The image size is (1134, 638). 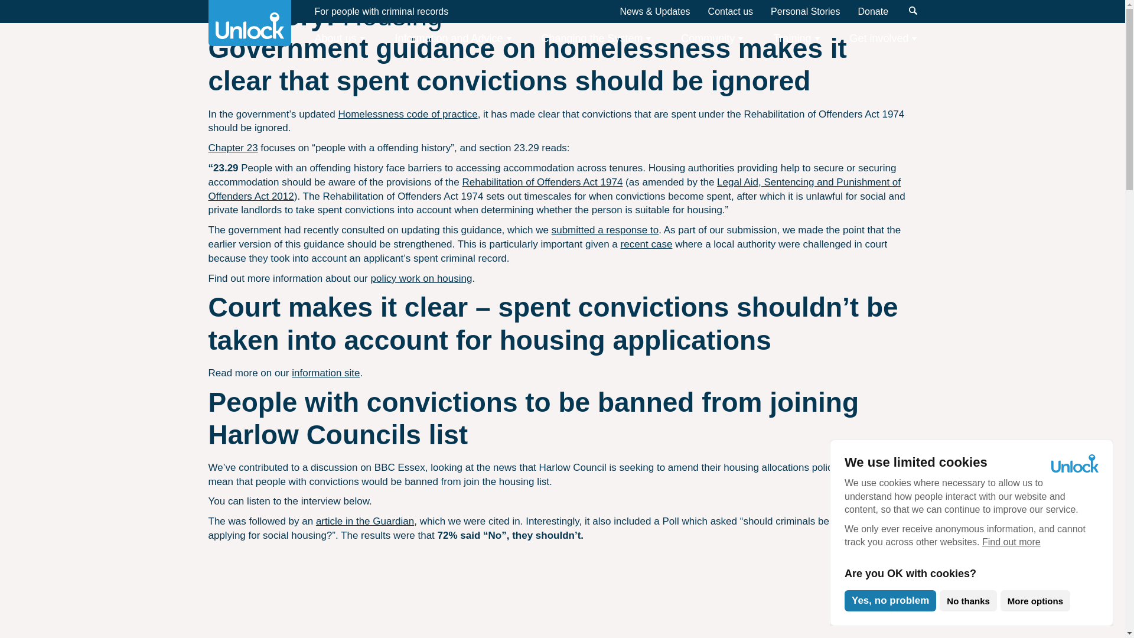 I want to click on Information and Advice, so click(x=452, y=38).